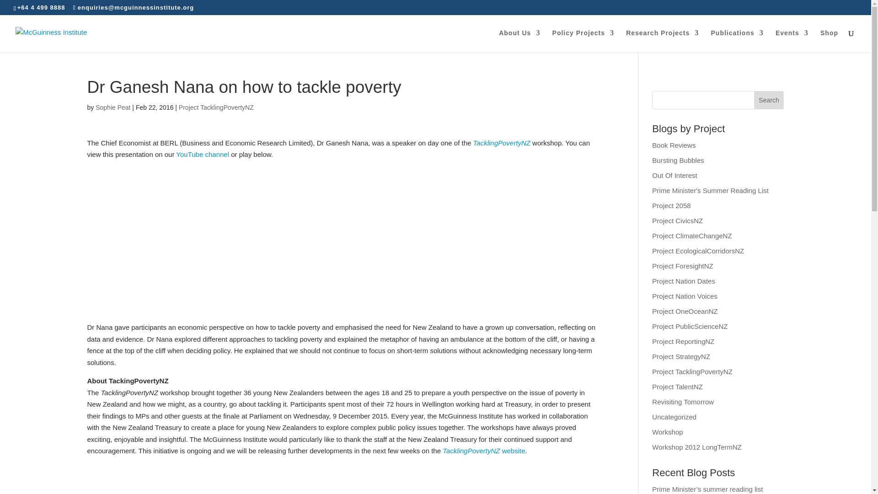  Describe the element at coordinates (769, 100) in the screenshot. I see `Search` at that location.